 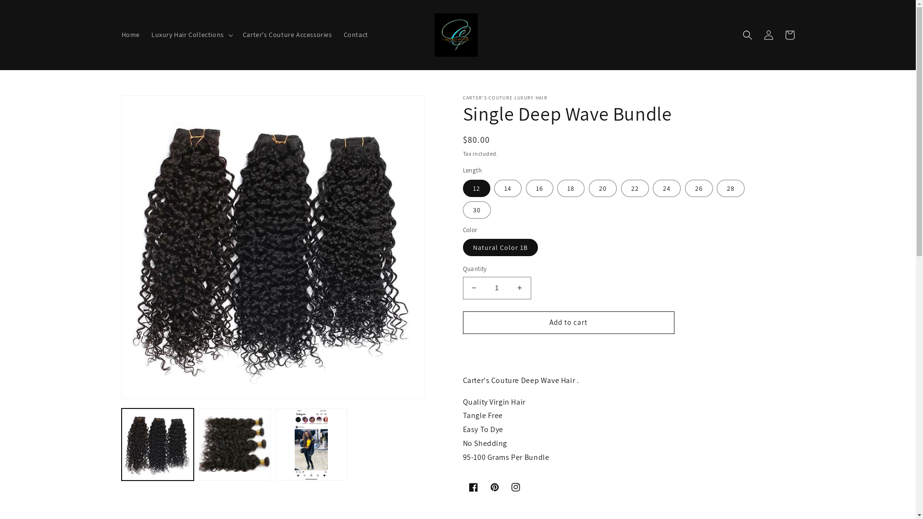 What do you see at coordinates (494, 487) in the screenshot?
I see `Pinterest` at bounding box center [494, 487].